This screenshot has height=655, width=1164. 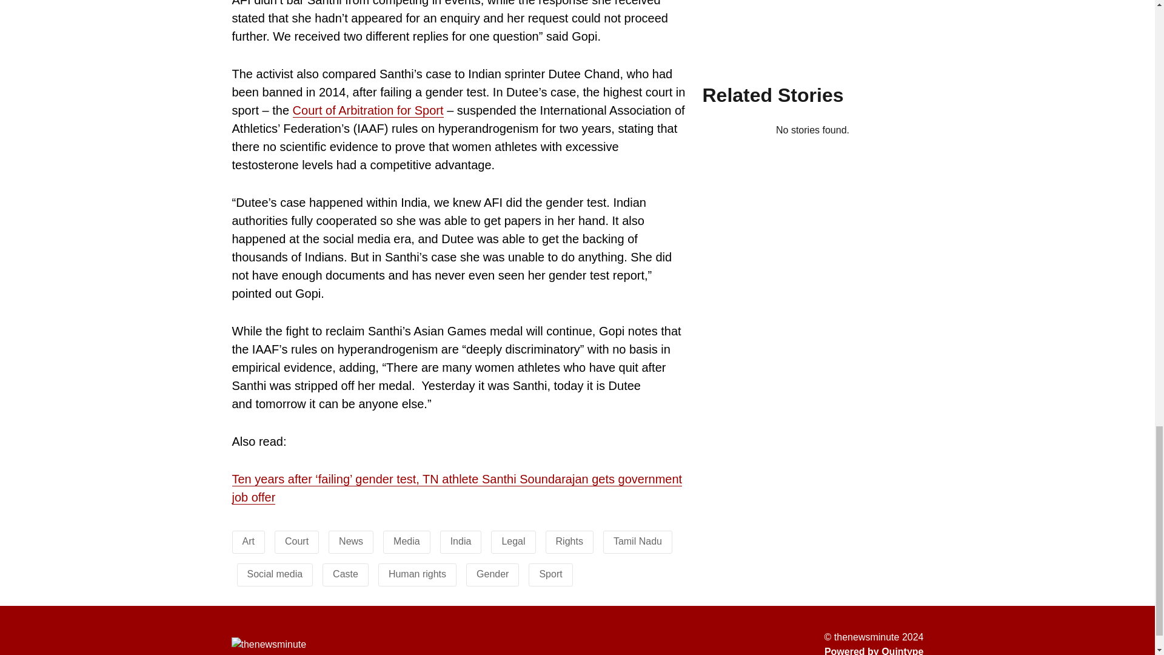 What do you see at coordinates (249, 541) in the screenshot?
I see `Art` at bounding box center [249, 541].